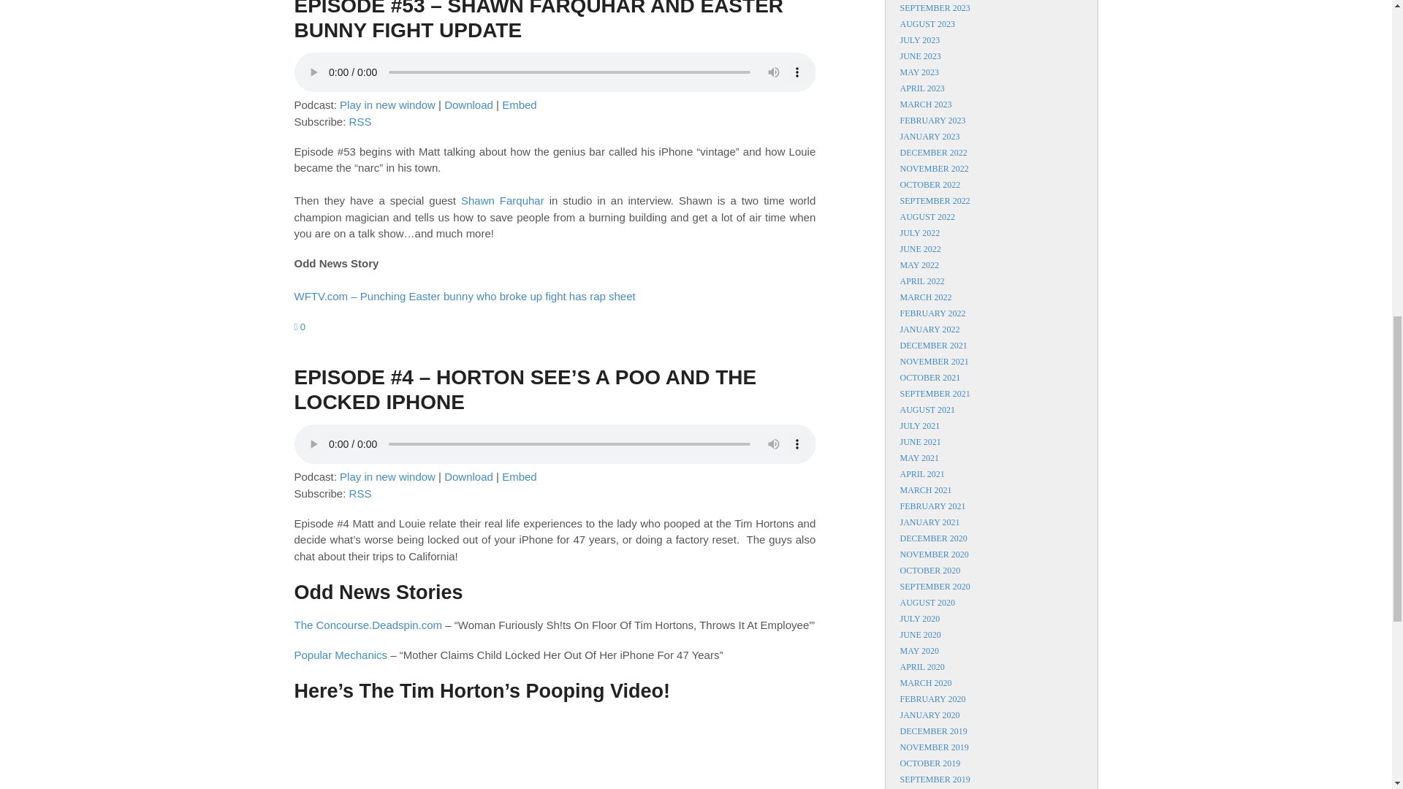 The image size is (1403, 789). I want to click on RSS, so click(360, 121).